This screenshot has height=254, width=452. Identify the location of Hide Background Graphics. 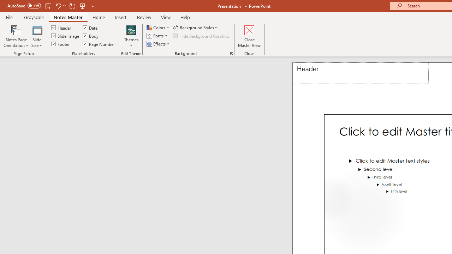
(201, 36).